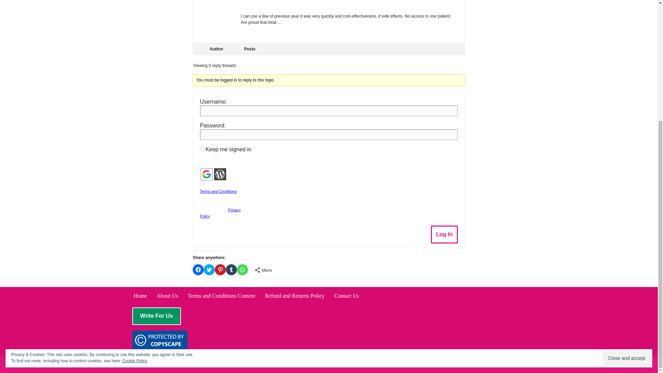  What do you see at coordinates (209, 269) in the screenshot?
I see `Click to share on Twitter` at bounding box center [209, 269].